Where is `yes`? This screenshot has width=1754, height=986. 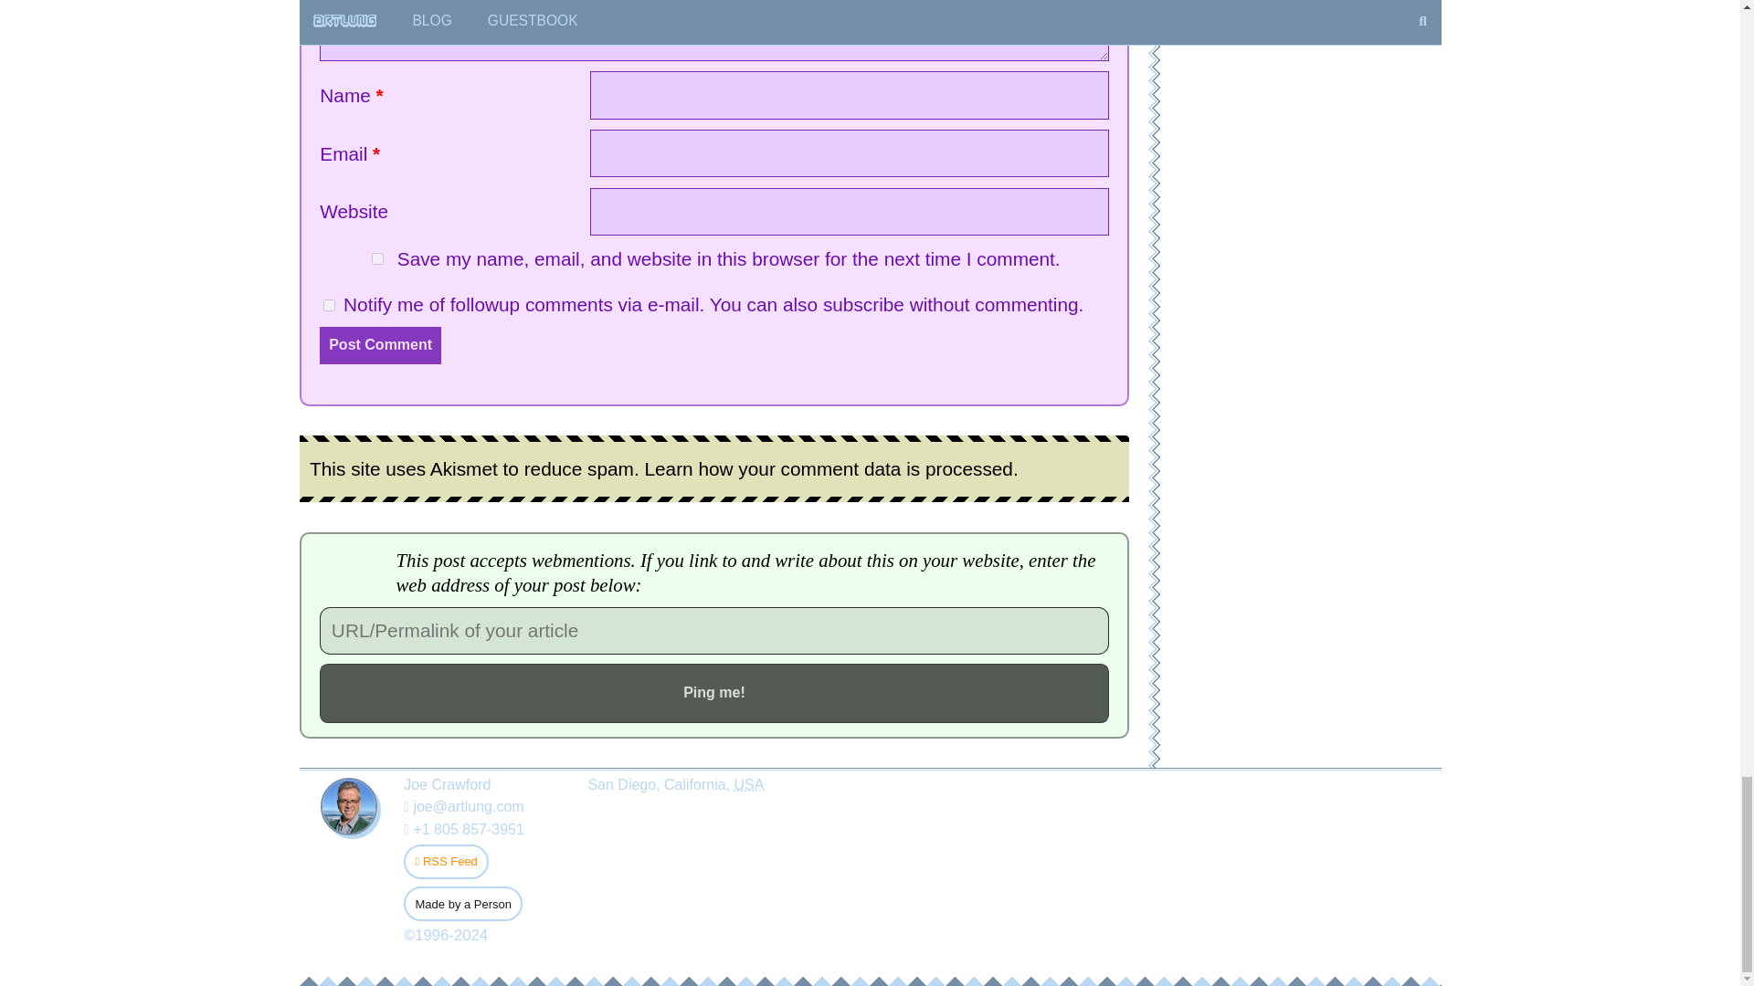
yes is located at coordinates (378, 258).